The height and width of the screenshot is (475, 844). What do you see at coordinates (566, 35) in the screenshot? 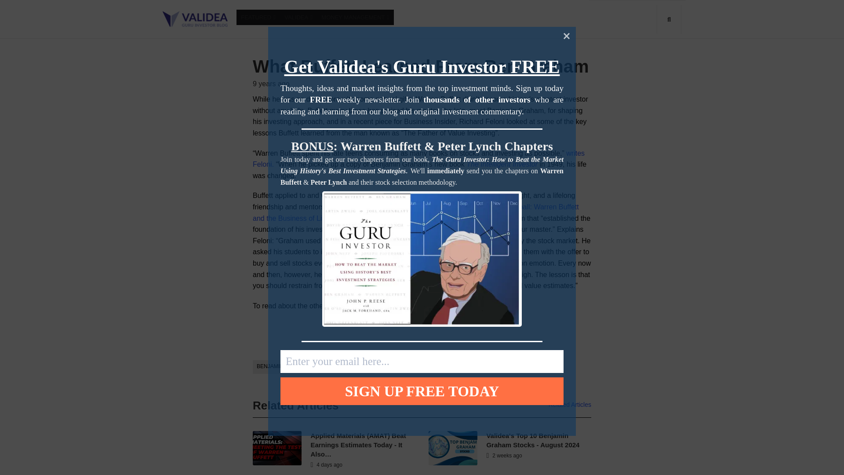
I see `Close` at bounding box center [566, 35].